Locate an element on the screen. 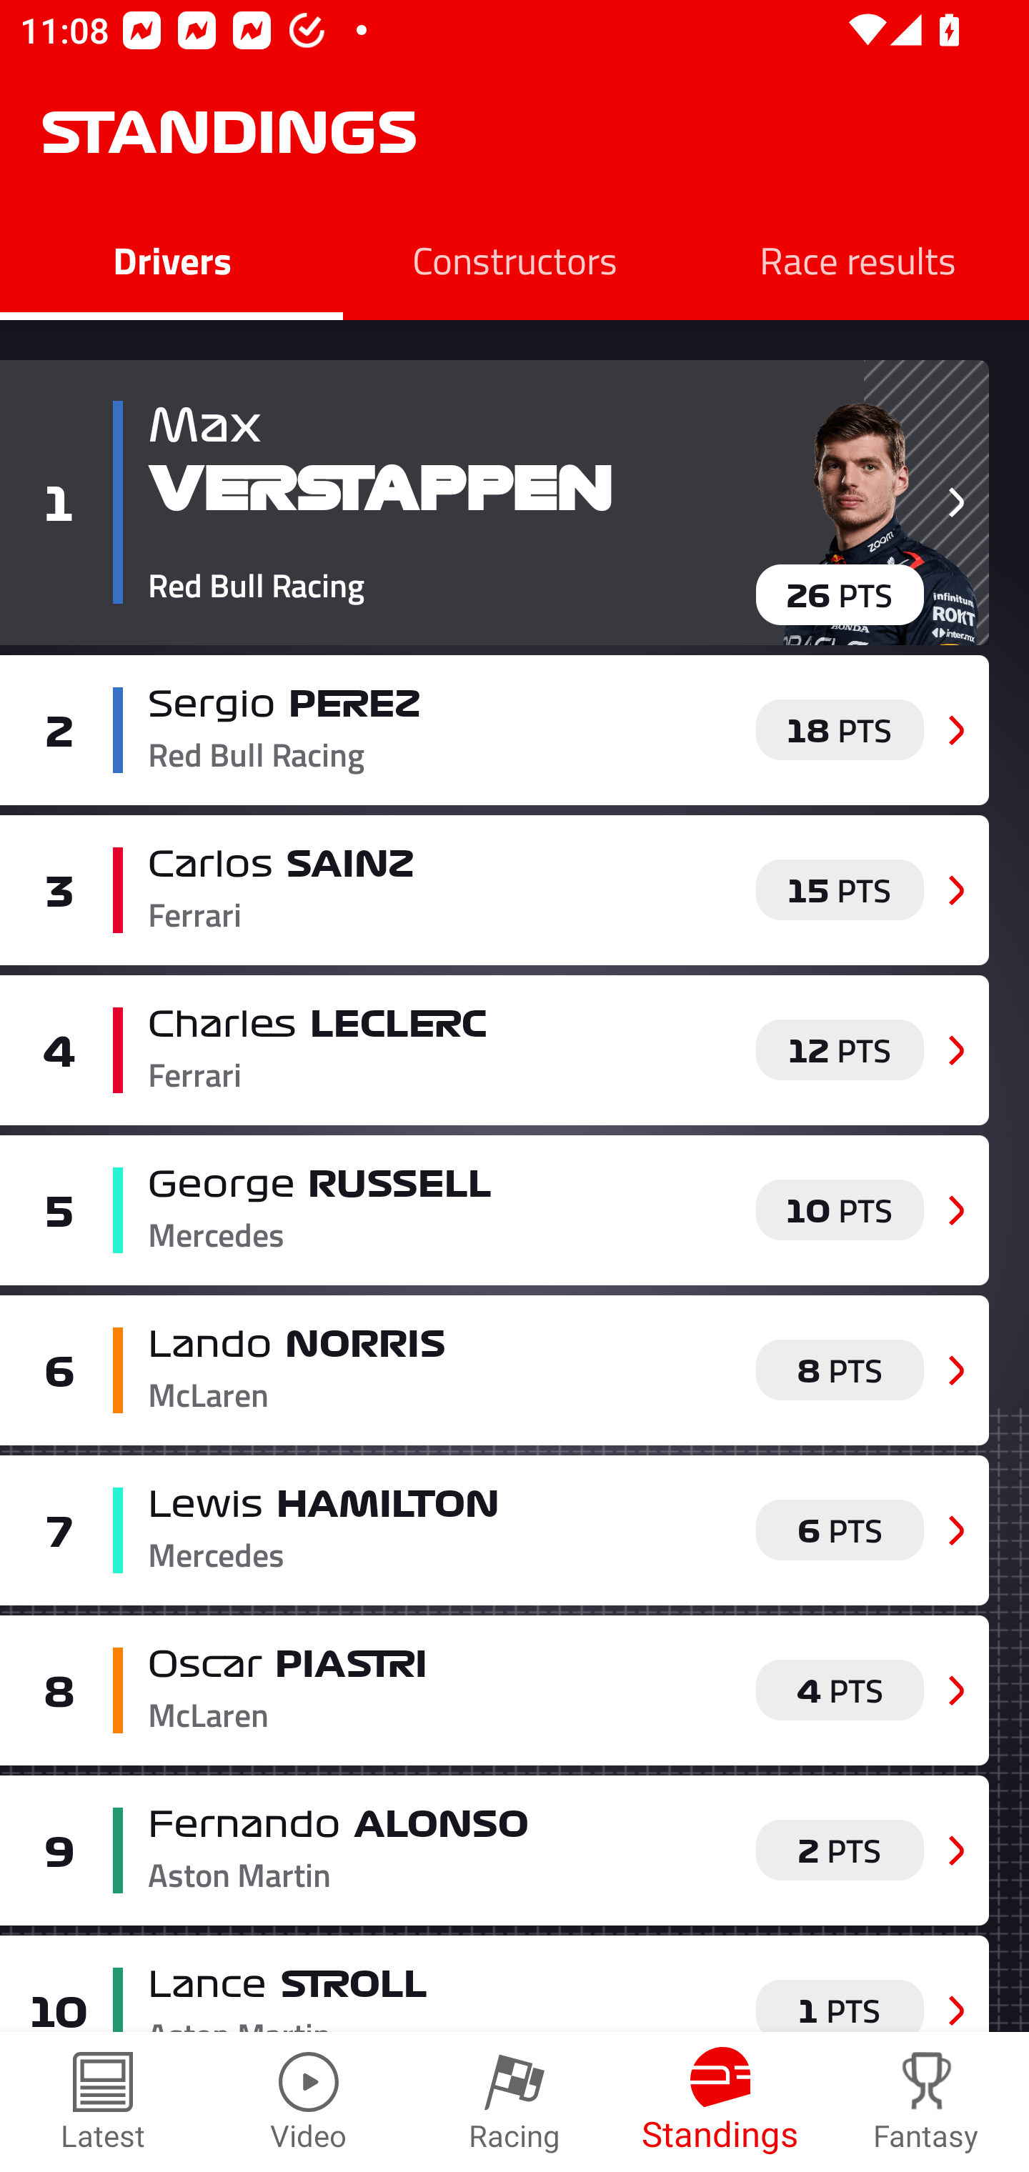  Latest is located at coordinates (103, 2102).